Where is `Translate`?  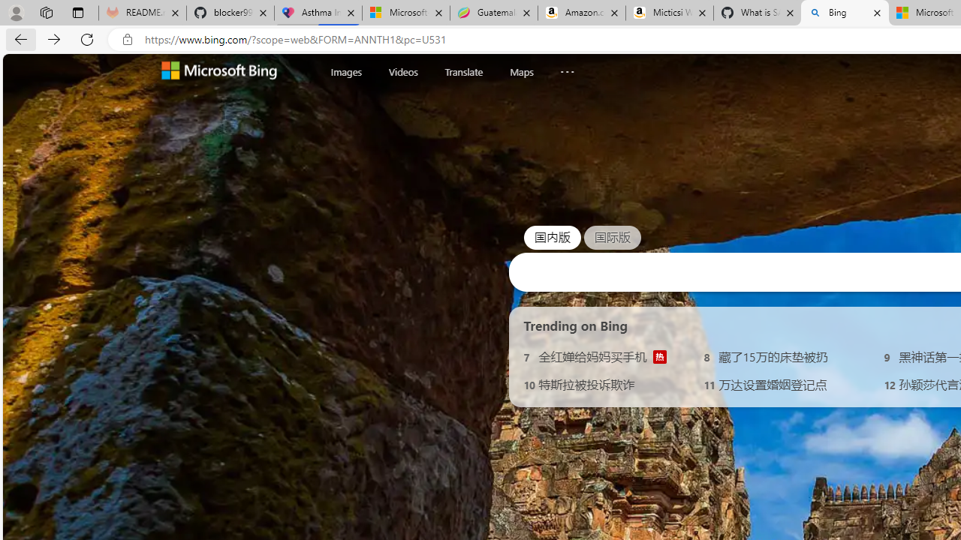 Translate is located at coordinates (463, 72).